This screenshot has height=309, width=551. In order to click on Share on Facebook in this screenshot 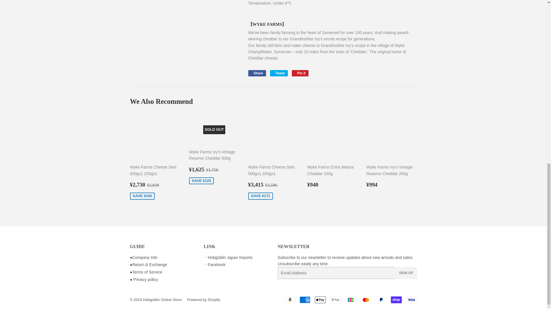, I will do `click(257, 73)`.